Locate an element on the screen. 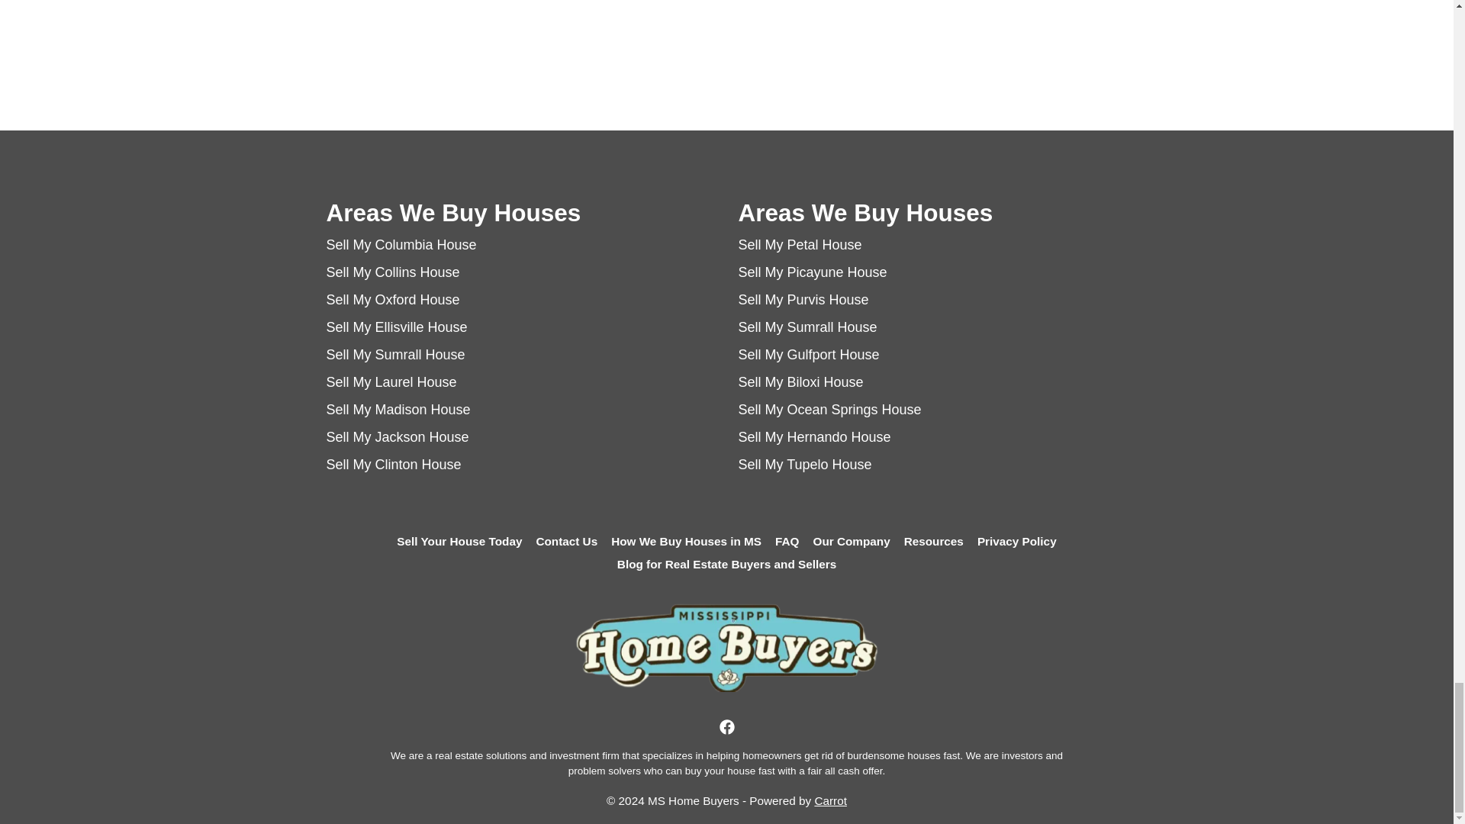 The width and height of the screenshot is (1465, 824). Sell My Sumrall House is located at coordinates (807, 327).